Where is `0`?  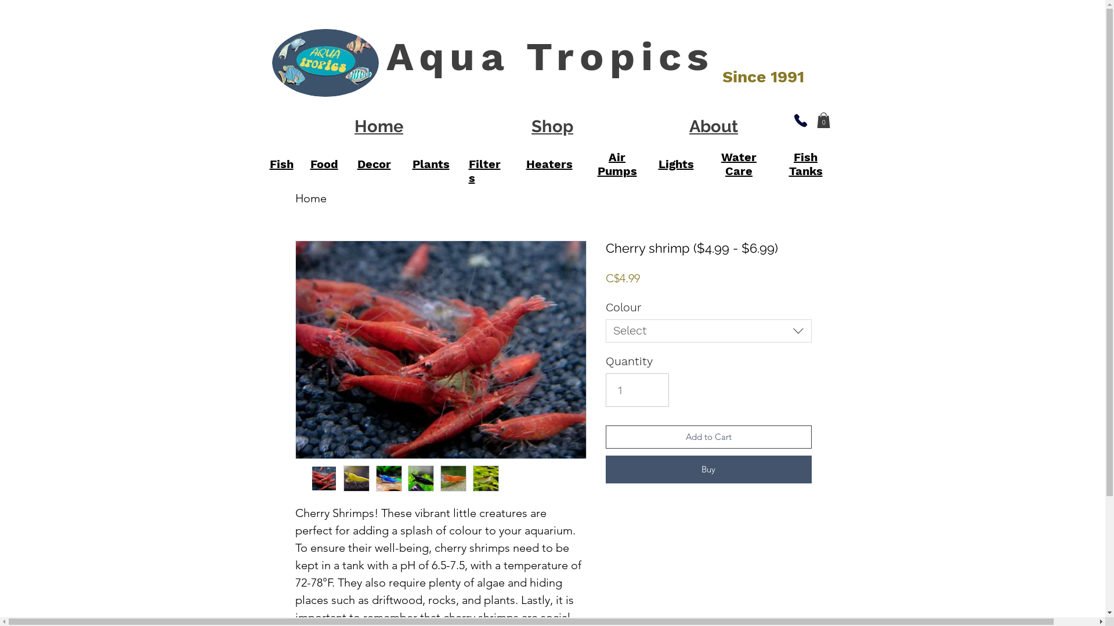
0 is located at coordinates (824, 121).